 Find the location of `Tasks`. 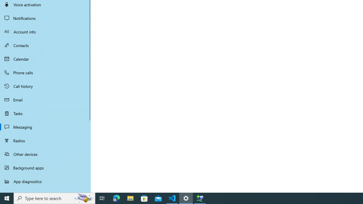

Tasks is located at coordinates (45, 113).